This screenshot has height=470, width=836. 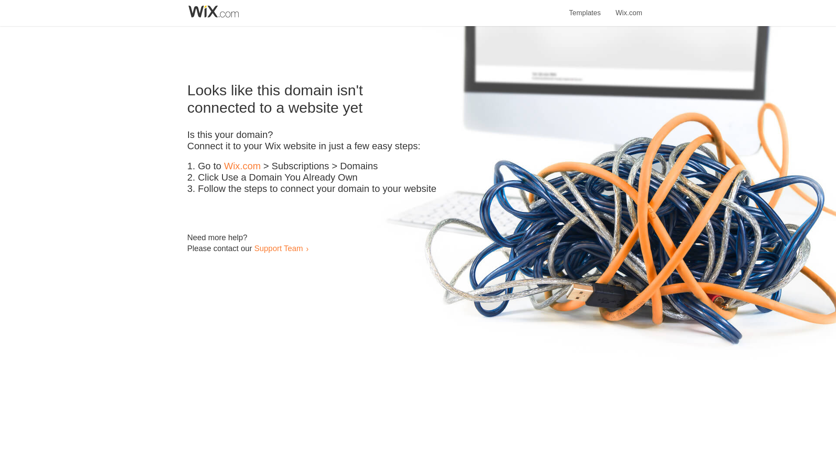 What do you see at coordinates (629, 8) in the screenshot?
I see `Wix.com` at bounding box center [629, 8].